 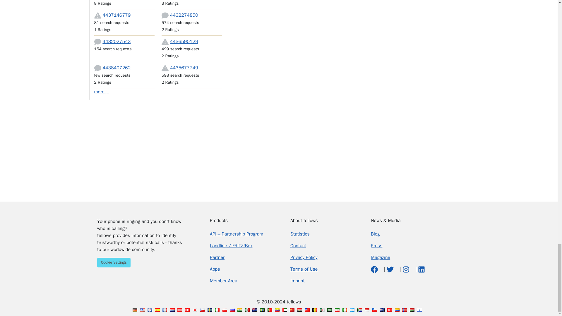 I want to click on tellows USA, so click(x=142, y=310).